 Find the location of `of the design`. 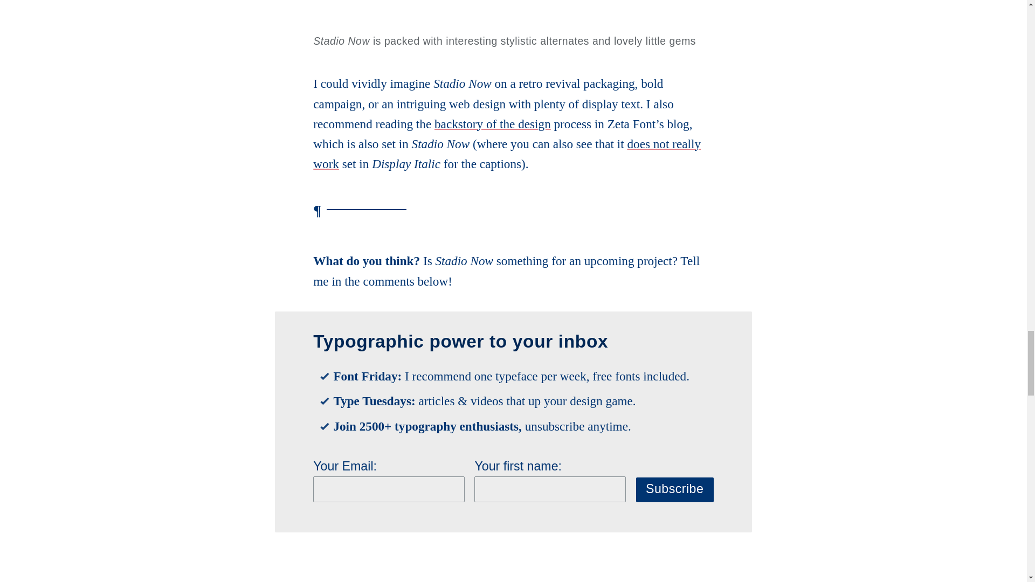

of the design is located at coordinates (516, 124).